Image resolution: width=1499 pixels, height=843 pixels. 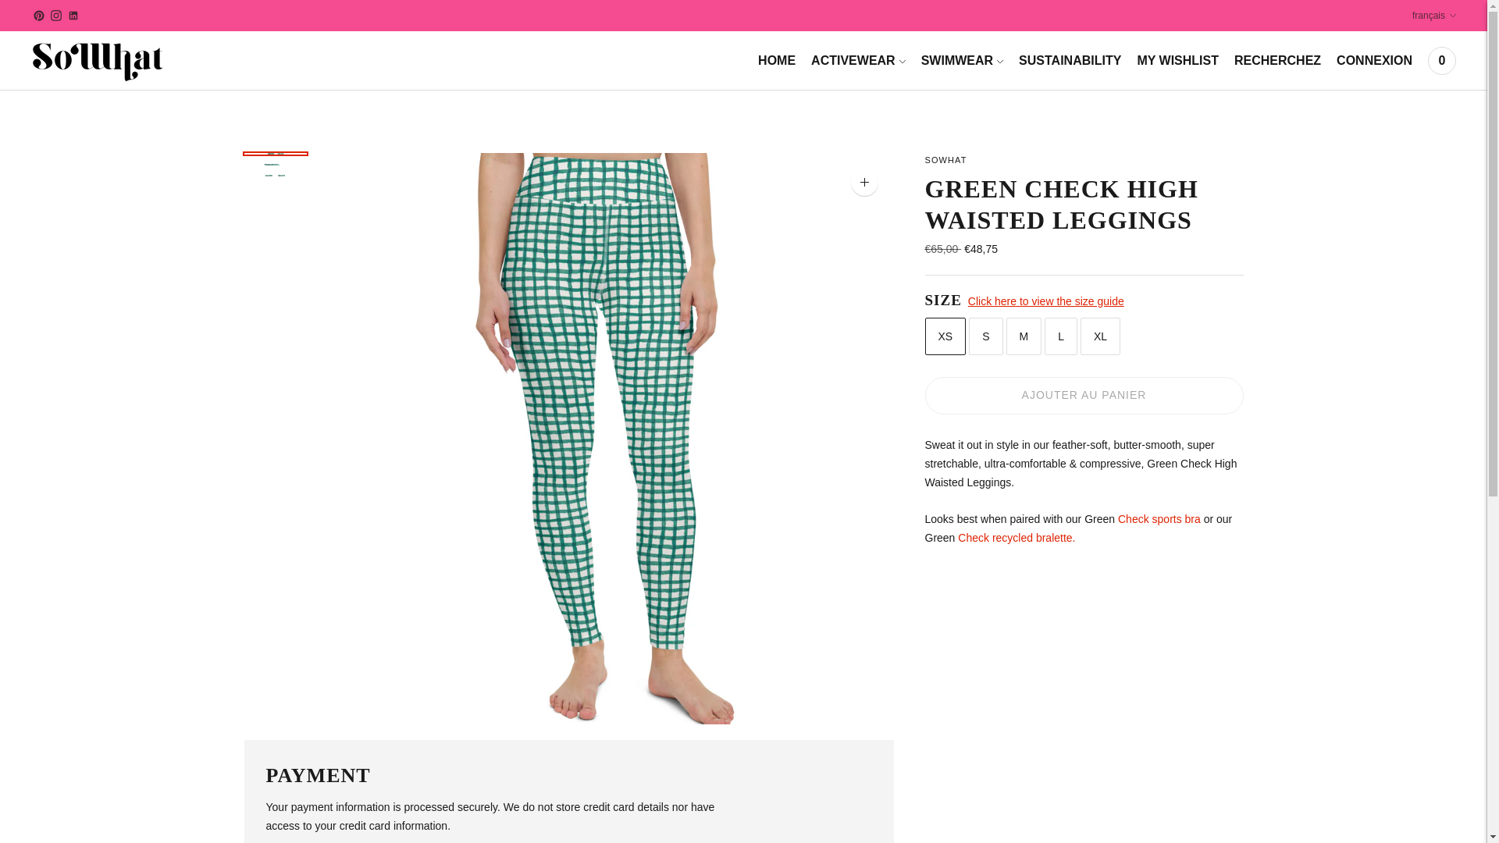 What do you see at coordinates (1159, 518) in the screenshot?
I see `Green Check Sports Bra` at bounding box center [1159, 518].